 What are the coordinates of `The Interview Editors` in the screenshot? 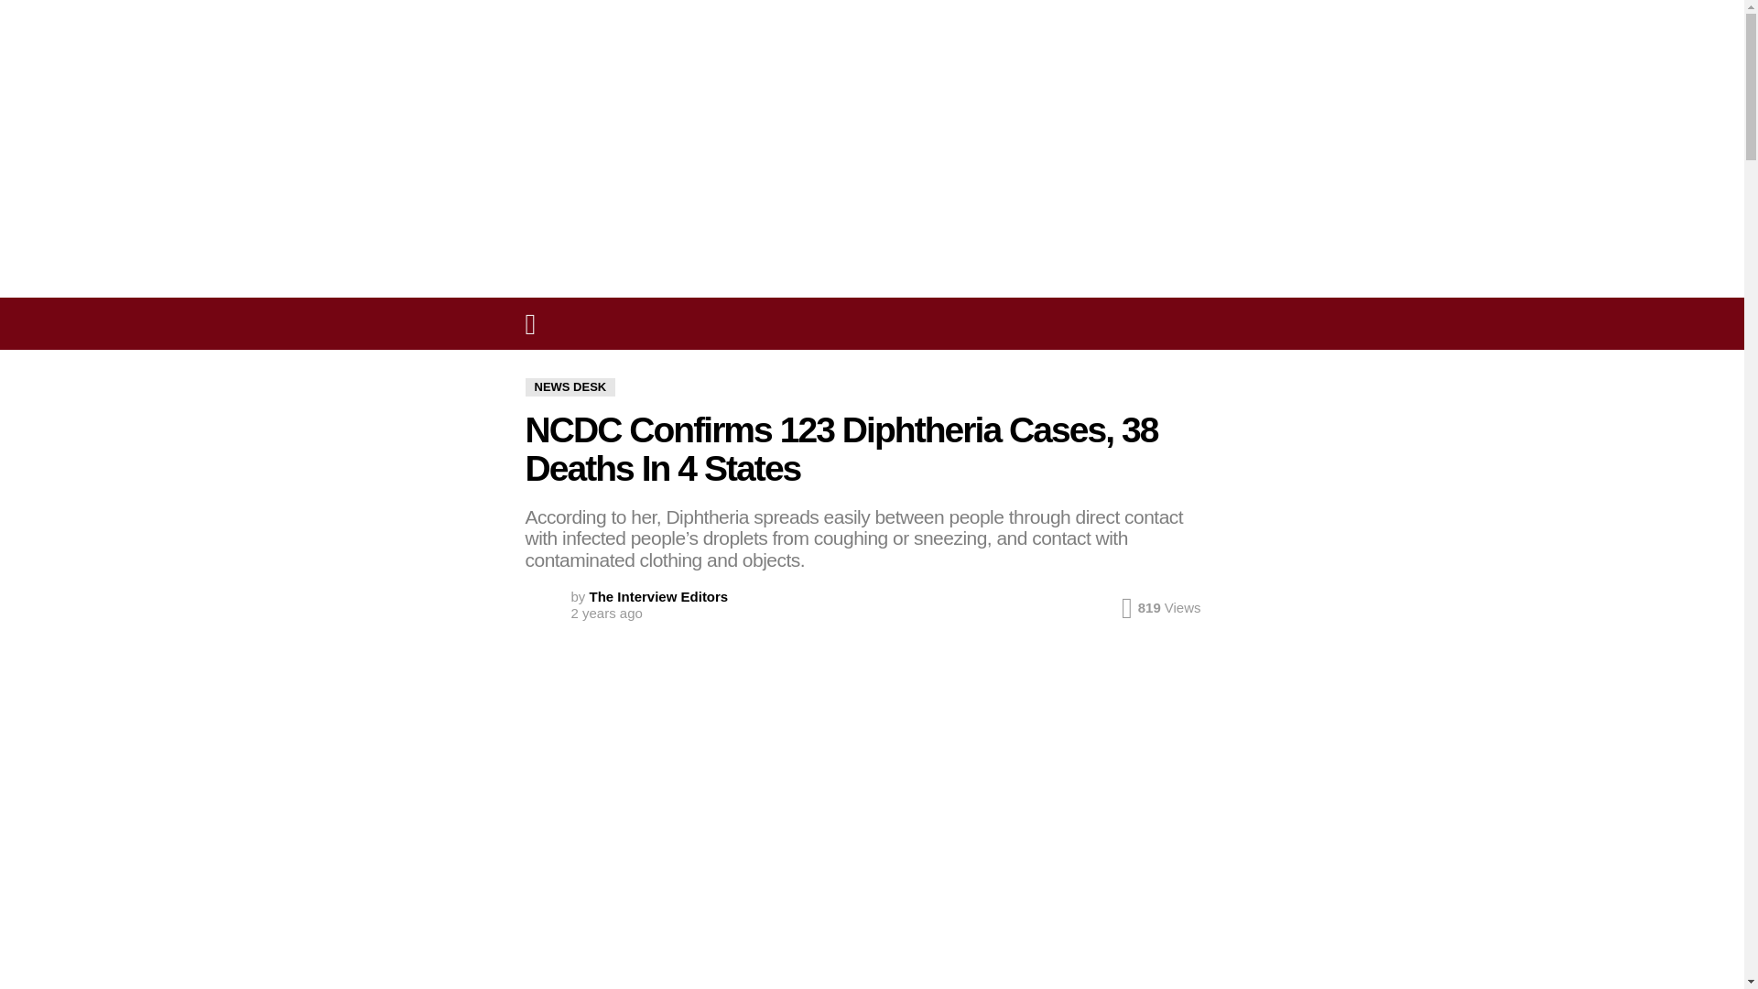 It's located at (659, 595).